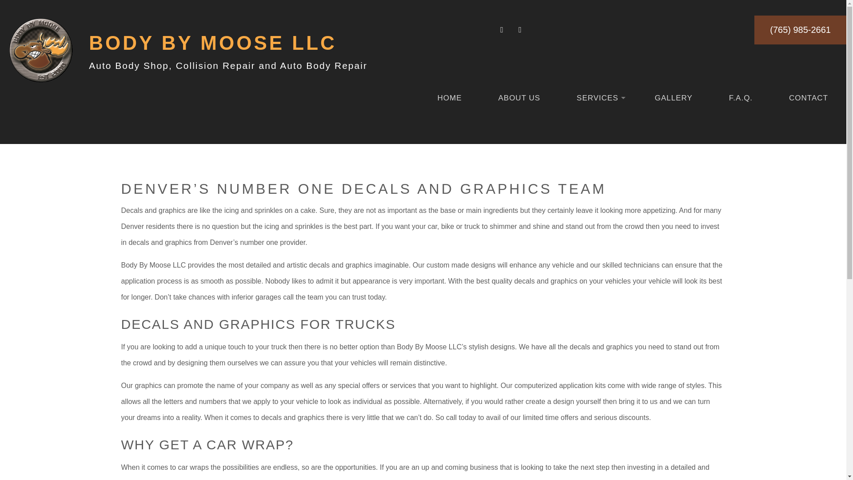 This screenshot has width=853, height=480. What do you see at coordinates (692, 168) in the screenshot?
I see `DECALS AND GRAPHICS` at bounding box center [692, 168].